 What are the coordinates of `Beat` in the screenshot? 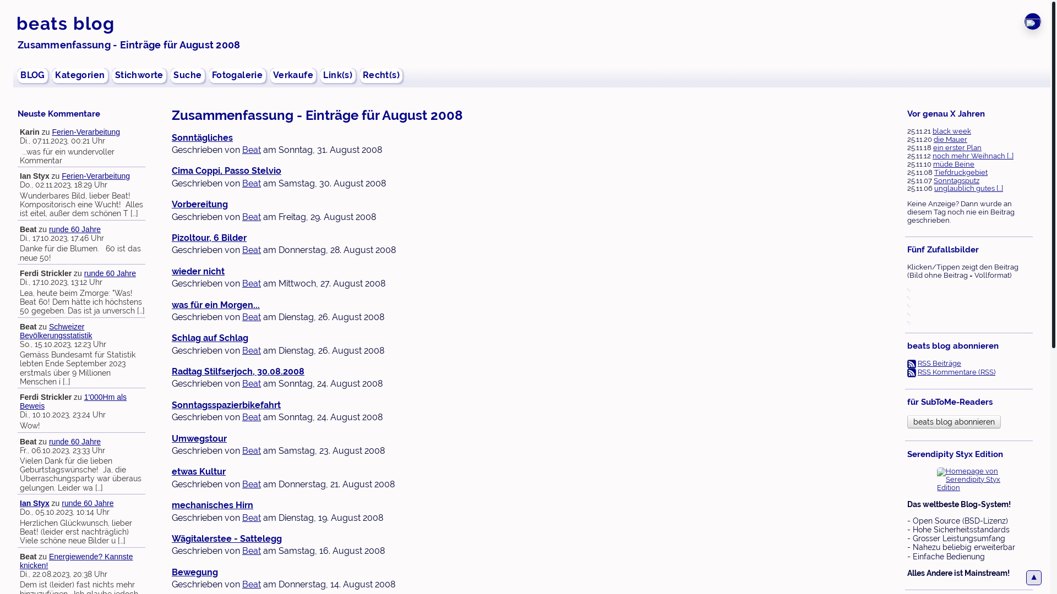 It's located at (252, 417).